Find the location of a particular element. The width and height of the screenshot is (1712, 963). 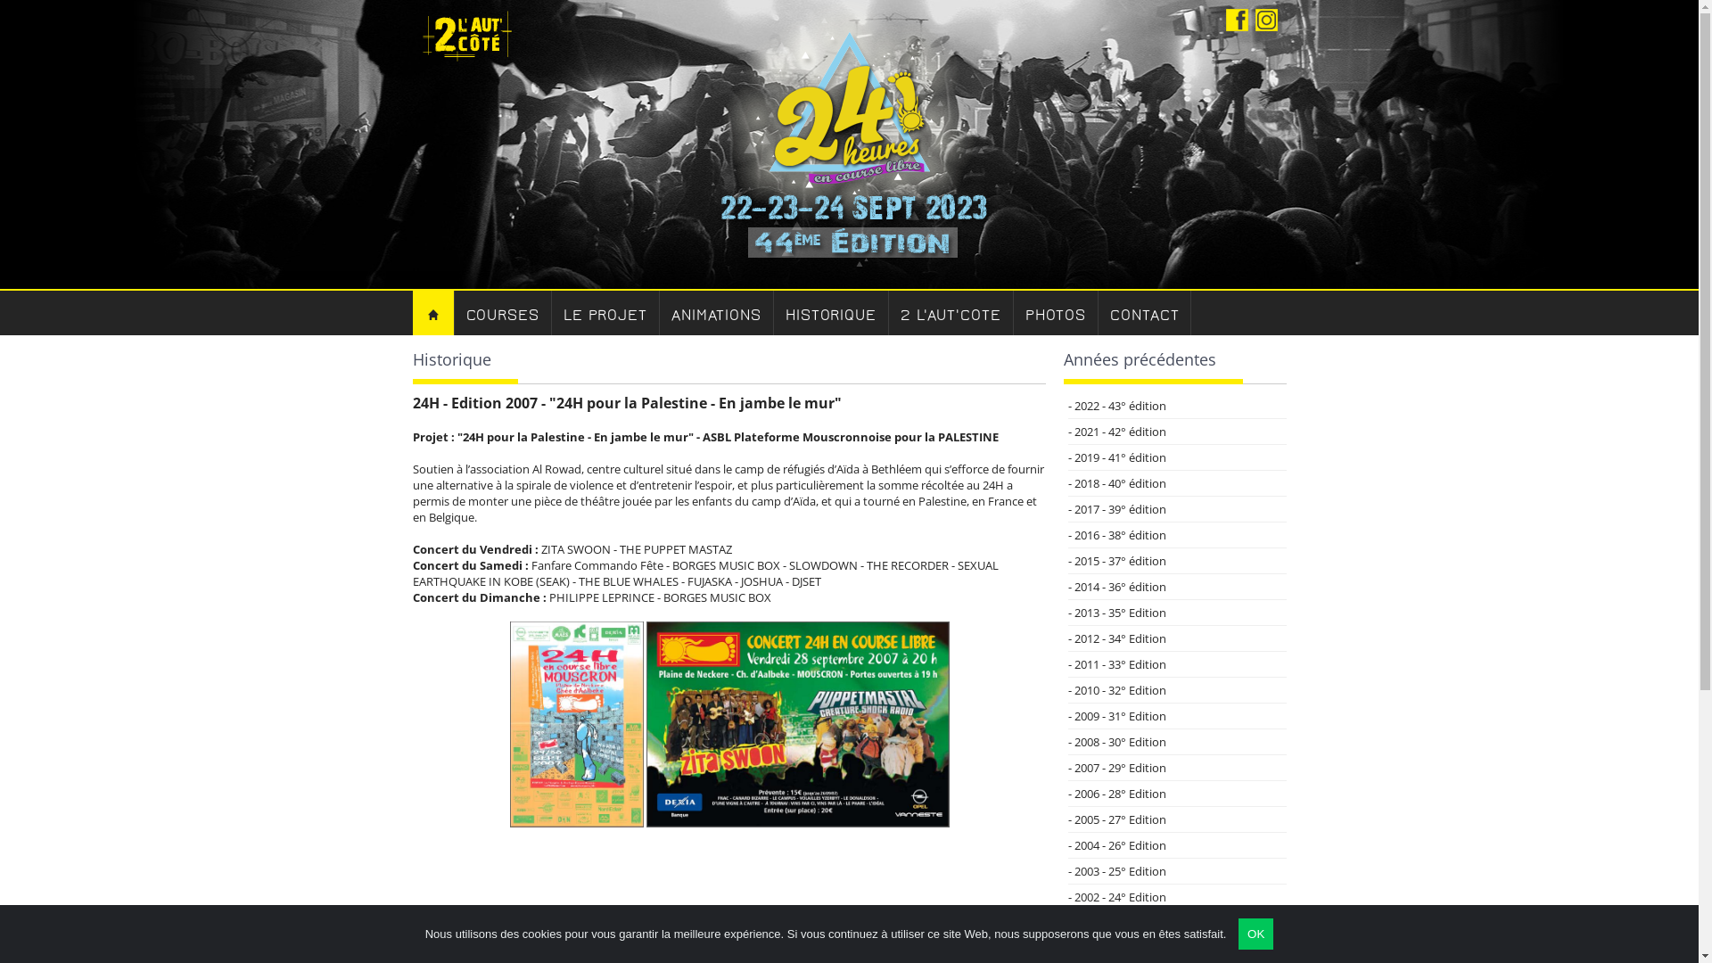

LE PROJET is located at coordinates (606, 313).